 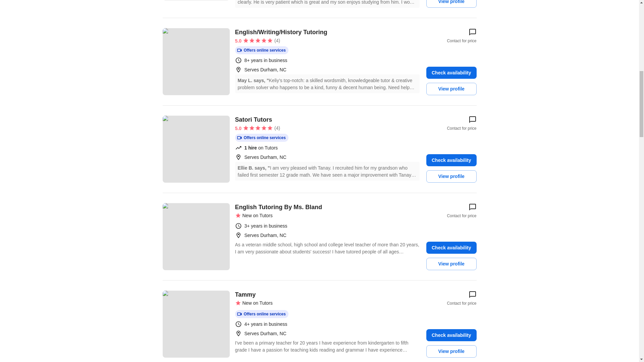 What do you see at coordinates (196, 149) in the screenshot?
I see `Satori Tutors` at bounding box center [196, 149].